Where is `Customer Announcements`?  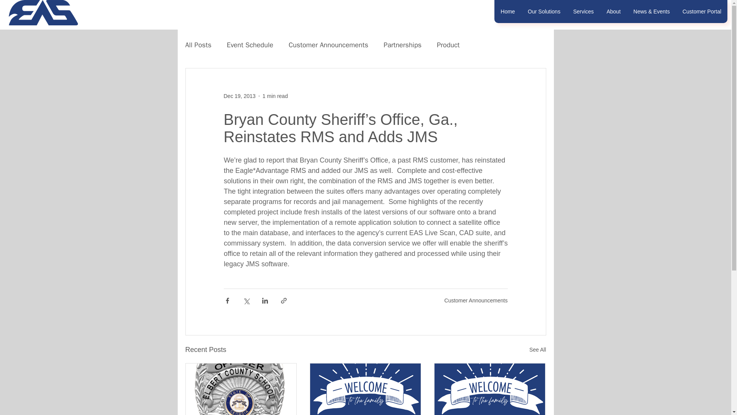 Customer Announcements is located at coordinates (476, 300).